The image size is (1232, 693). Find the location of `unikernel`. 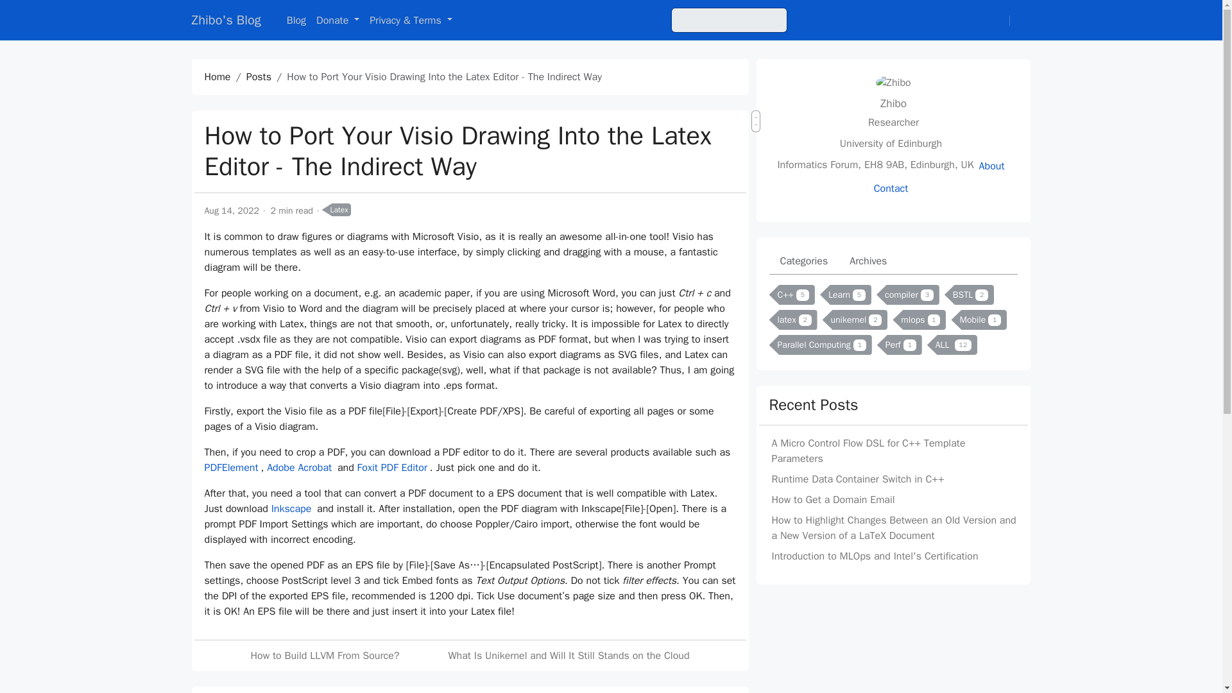

unikernel is located at coordinates (855, 320).